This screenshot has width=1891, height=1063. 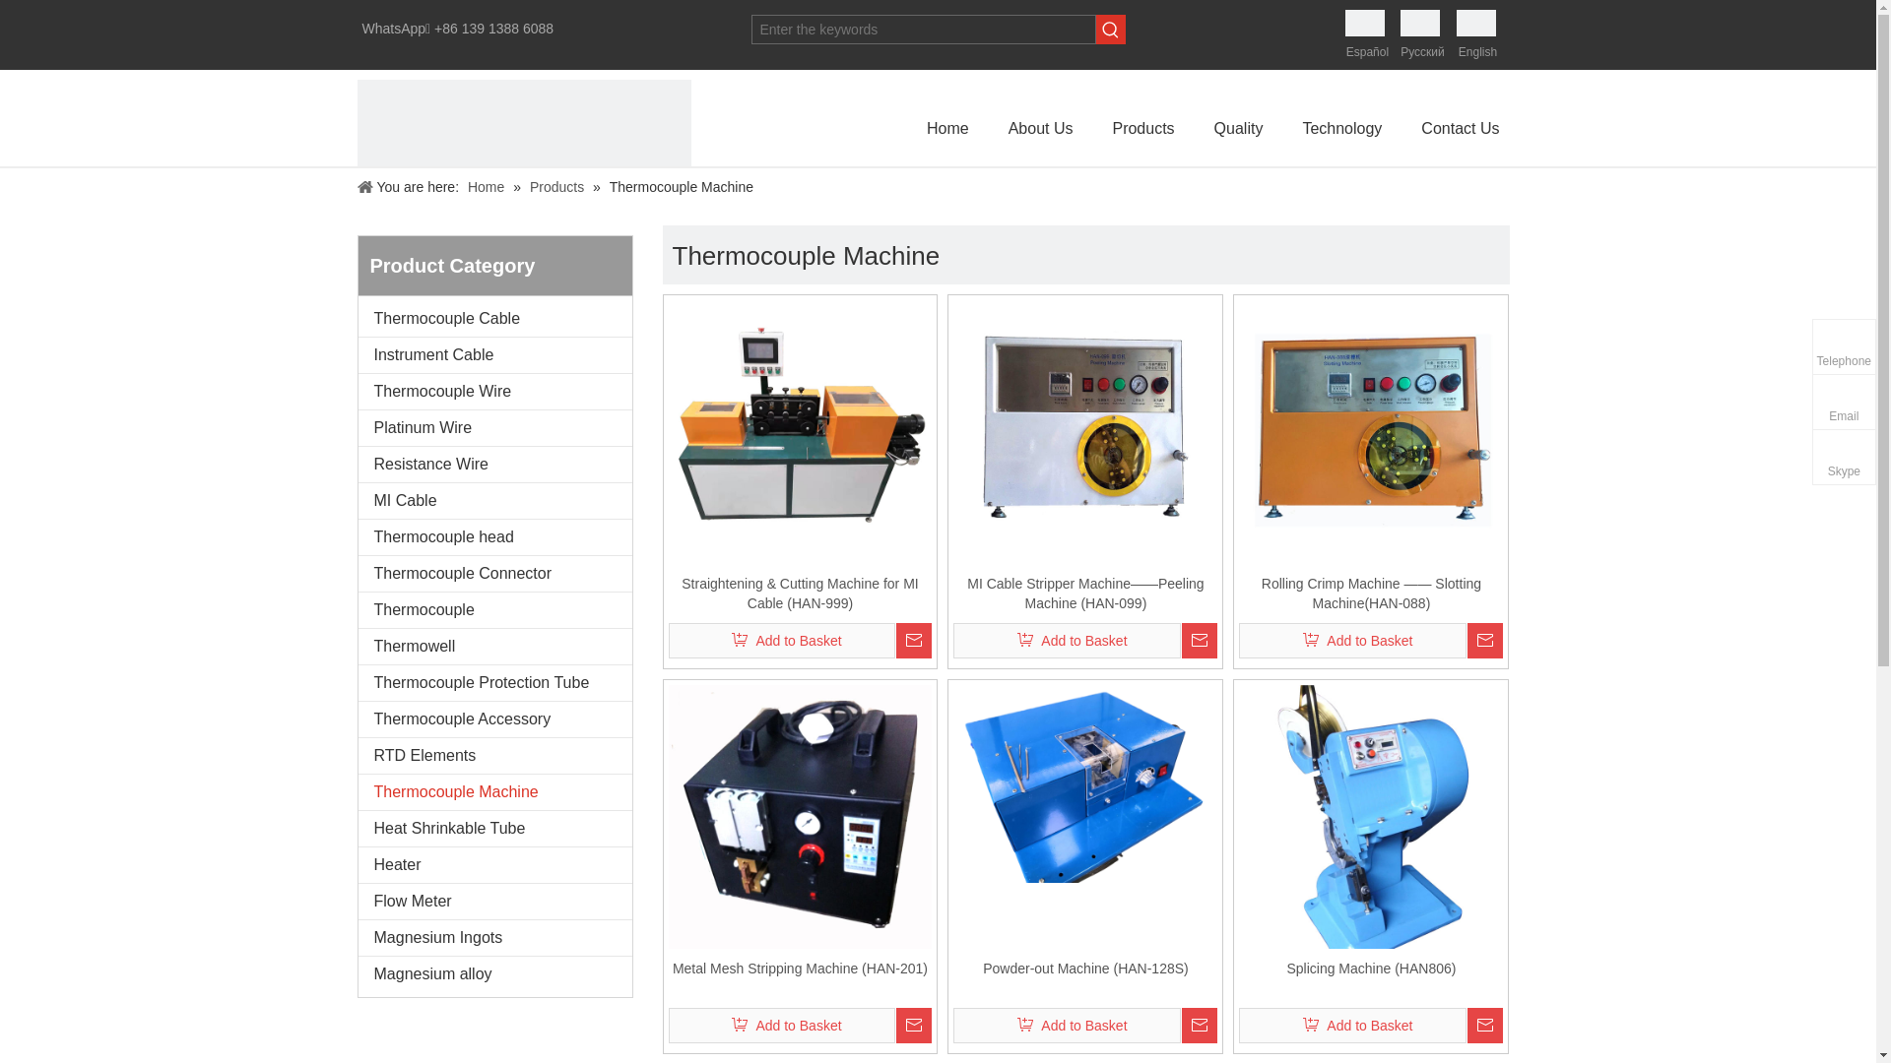 I want to click on Straightening & Cutting Machine for MI Cable (HAN-999), so click(x=800, y=594).